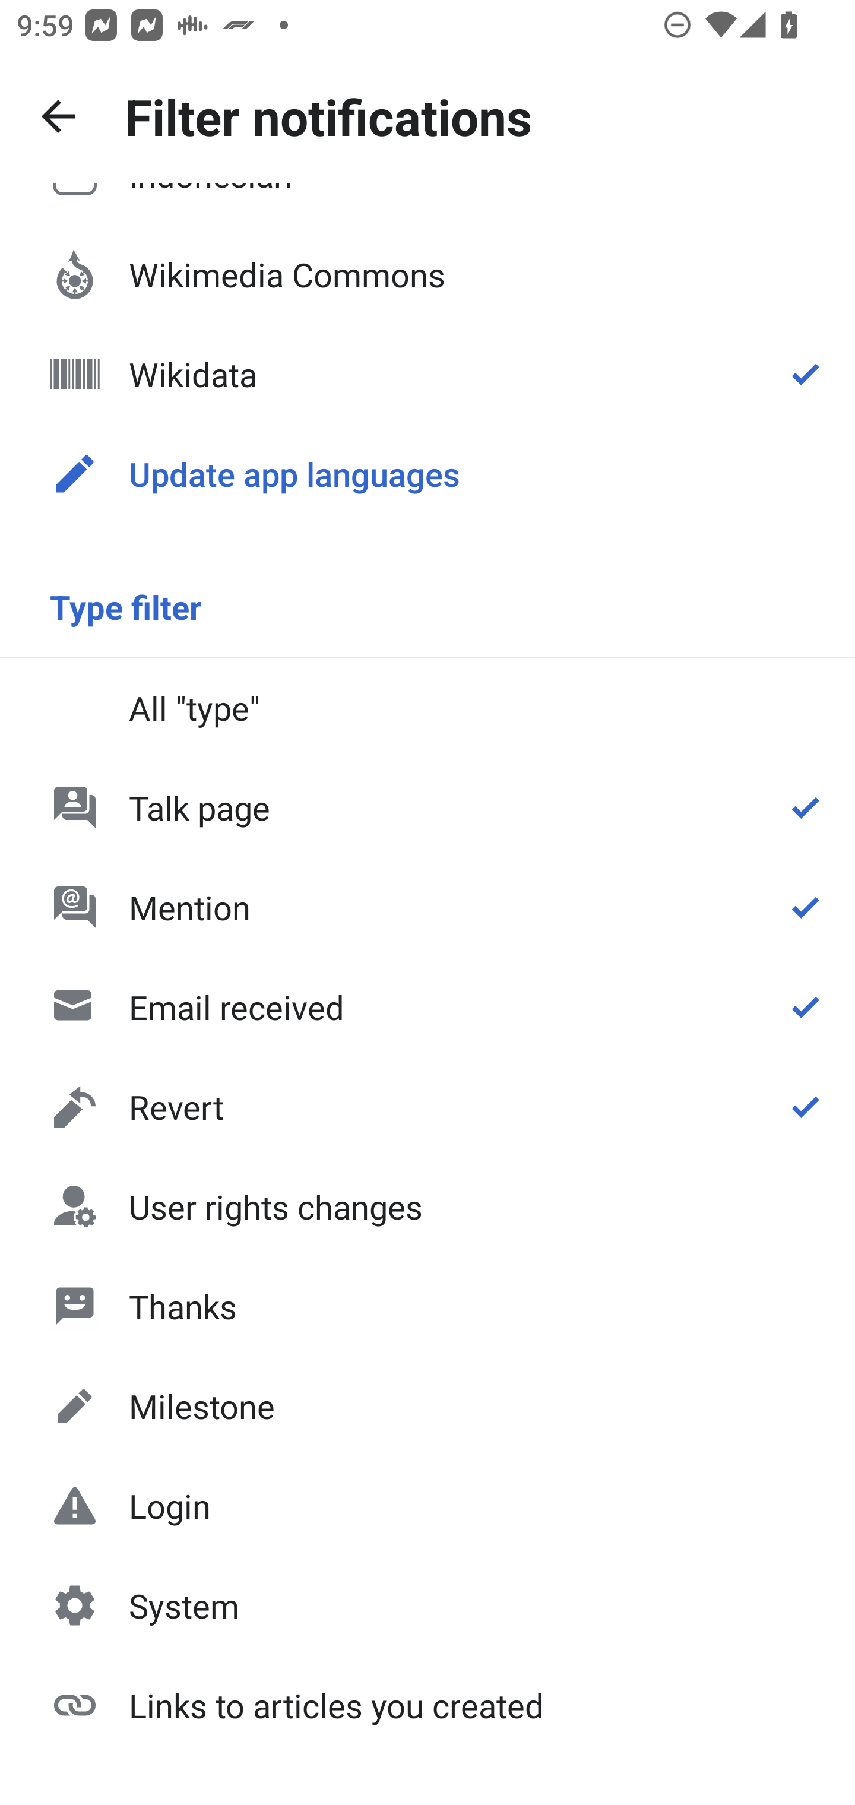 The height and width of the screenshot is (1805, 855). Describe the element at coordinates (427, 807) in the screenshot. I see `Talk page` at that location.